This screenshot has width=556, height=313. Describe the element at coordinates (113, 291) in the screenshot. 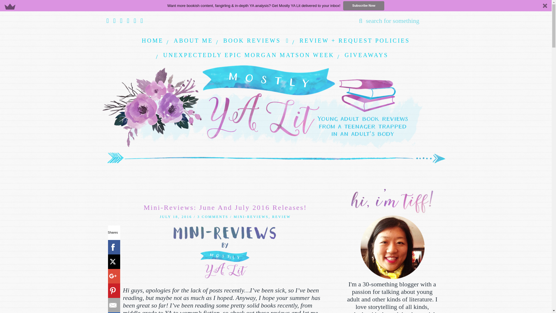

I see `Pinterest` at that location.